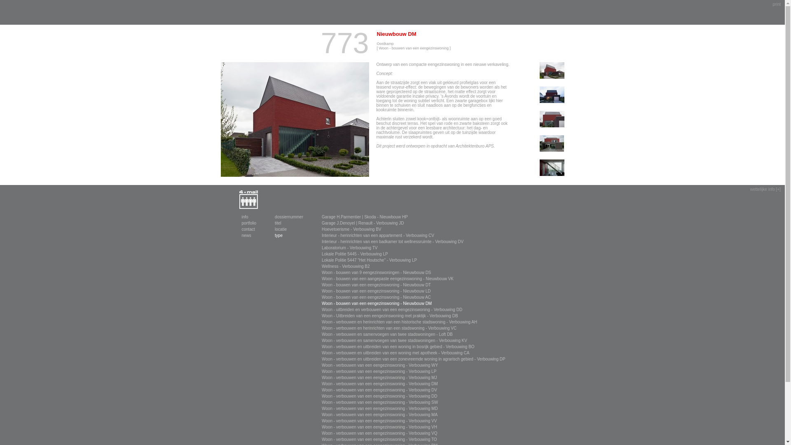 The height and width of the screenshot is (445, 791). I want to click on Lokale Politie 5445 - Verbouwing LP, so click(355, 254).